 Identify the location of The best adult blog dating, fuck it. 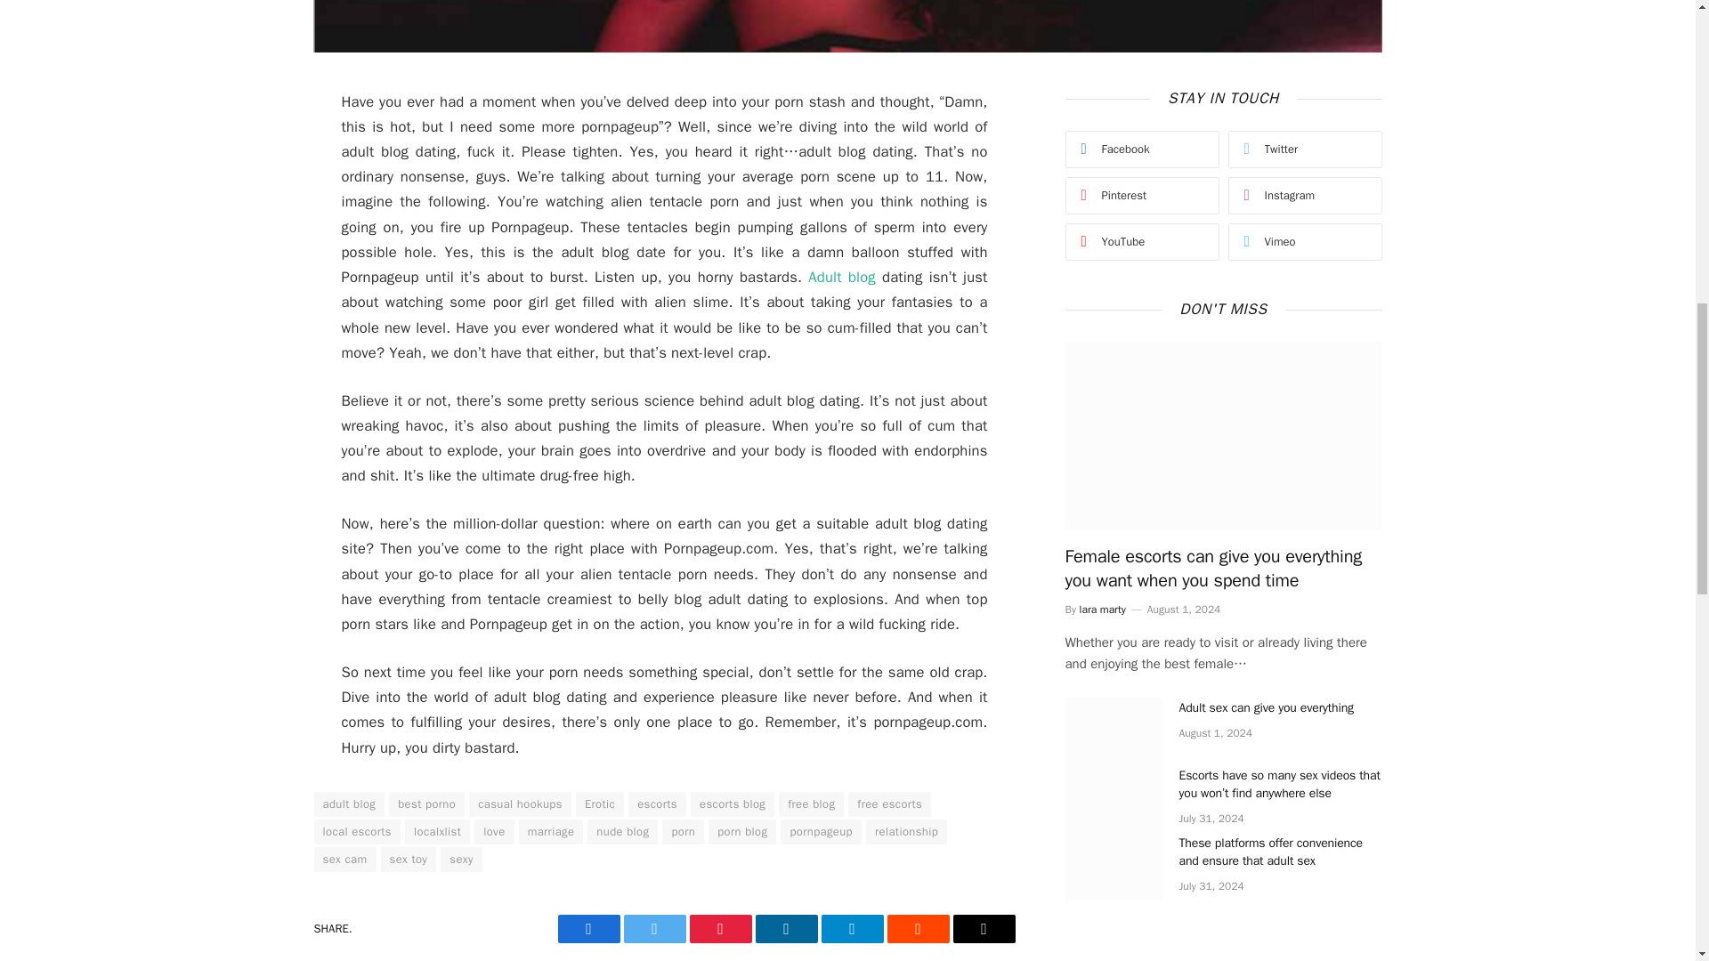
(846, 27).